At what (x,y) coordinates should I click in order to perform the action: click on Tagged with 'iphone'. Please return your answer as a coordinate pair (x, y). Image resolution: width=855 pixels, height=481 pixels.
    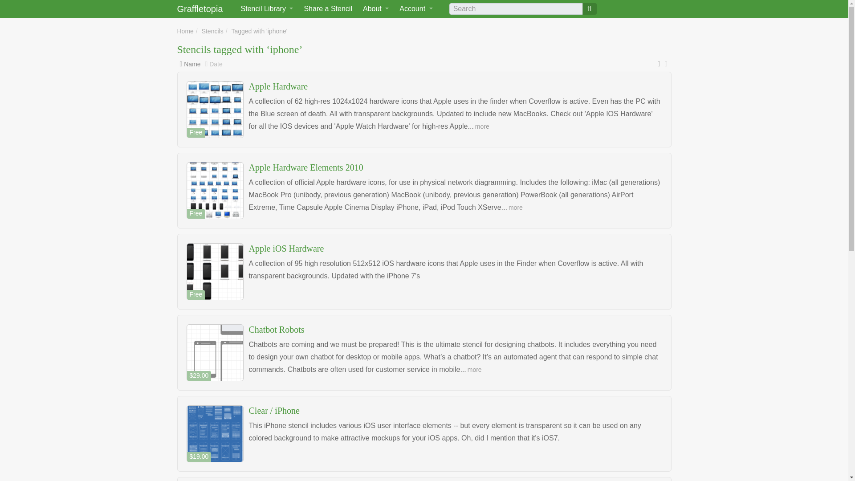
    Looking at the image, I should click on (259, 31).